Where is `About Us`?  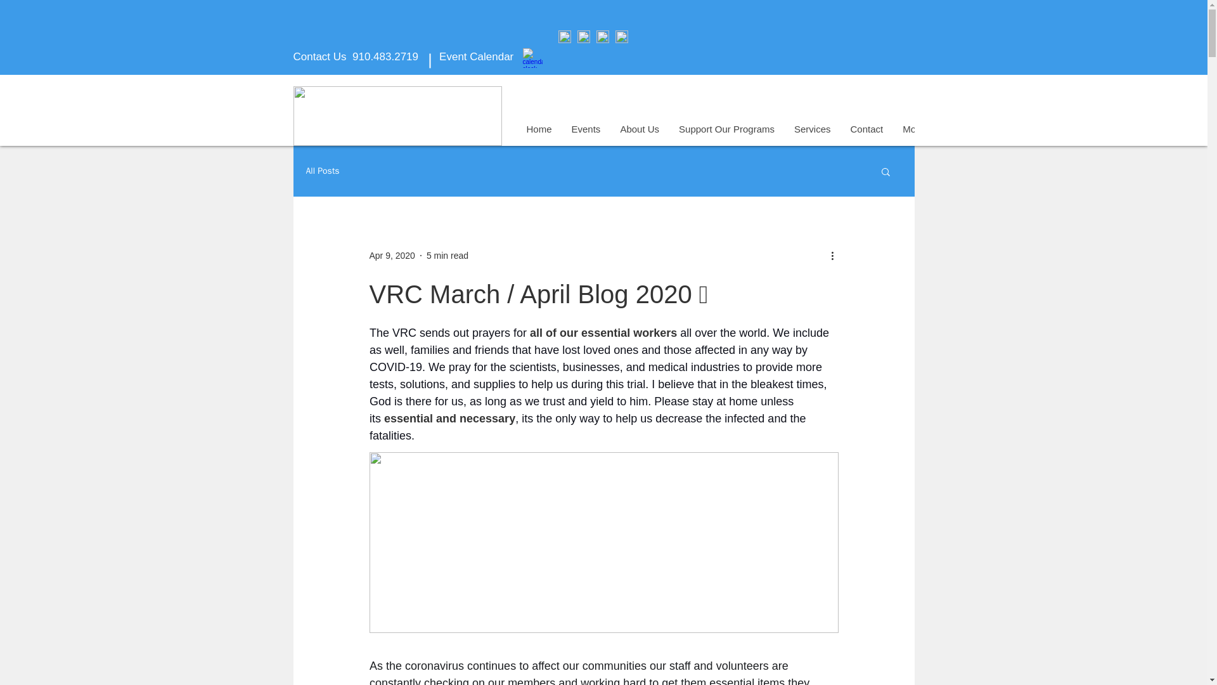 About Us is located at coordinates (639, 132).